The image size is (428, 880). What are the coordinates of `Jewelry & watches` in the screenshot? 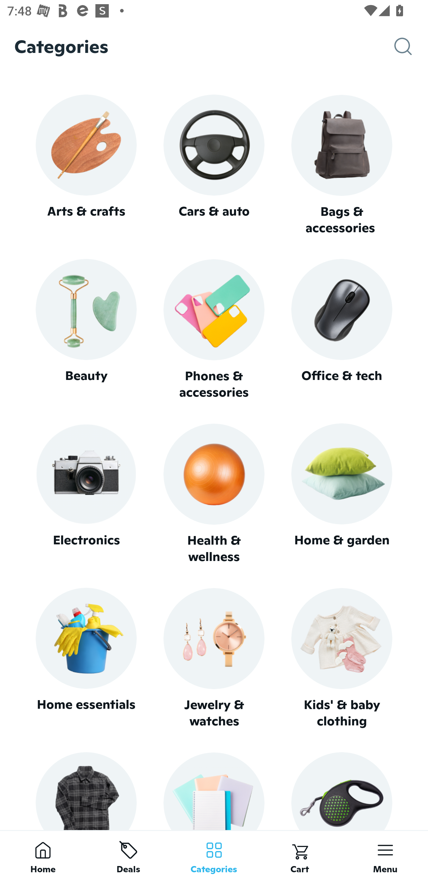 It's located at (214, 658).